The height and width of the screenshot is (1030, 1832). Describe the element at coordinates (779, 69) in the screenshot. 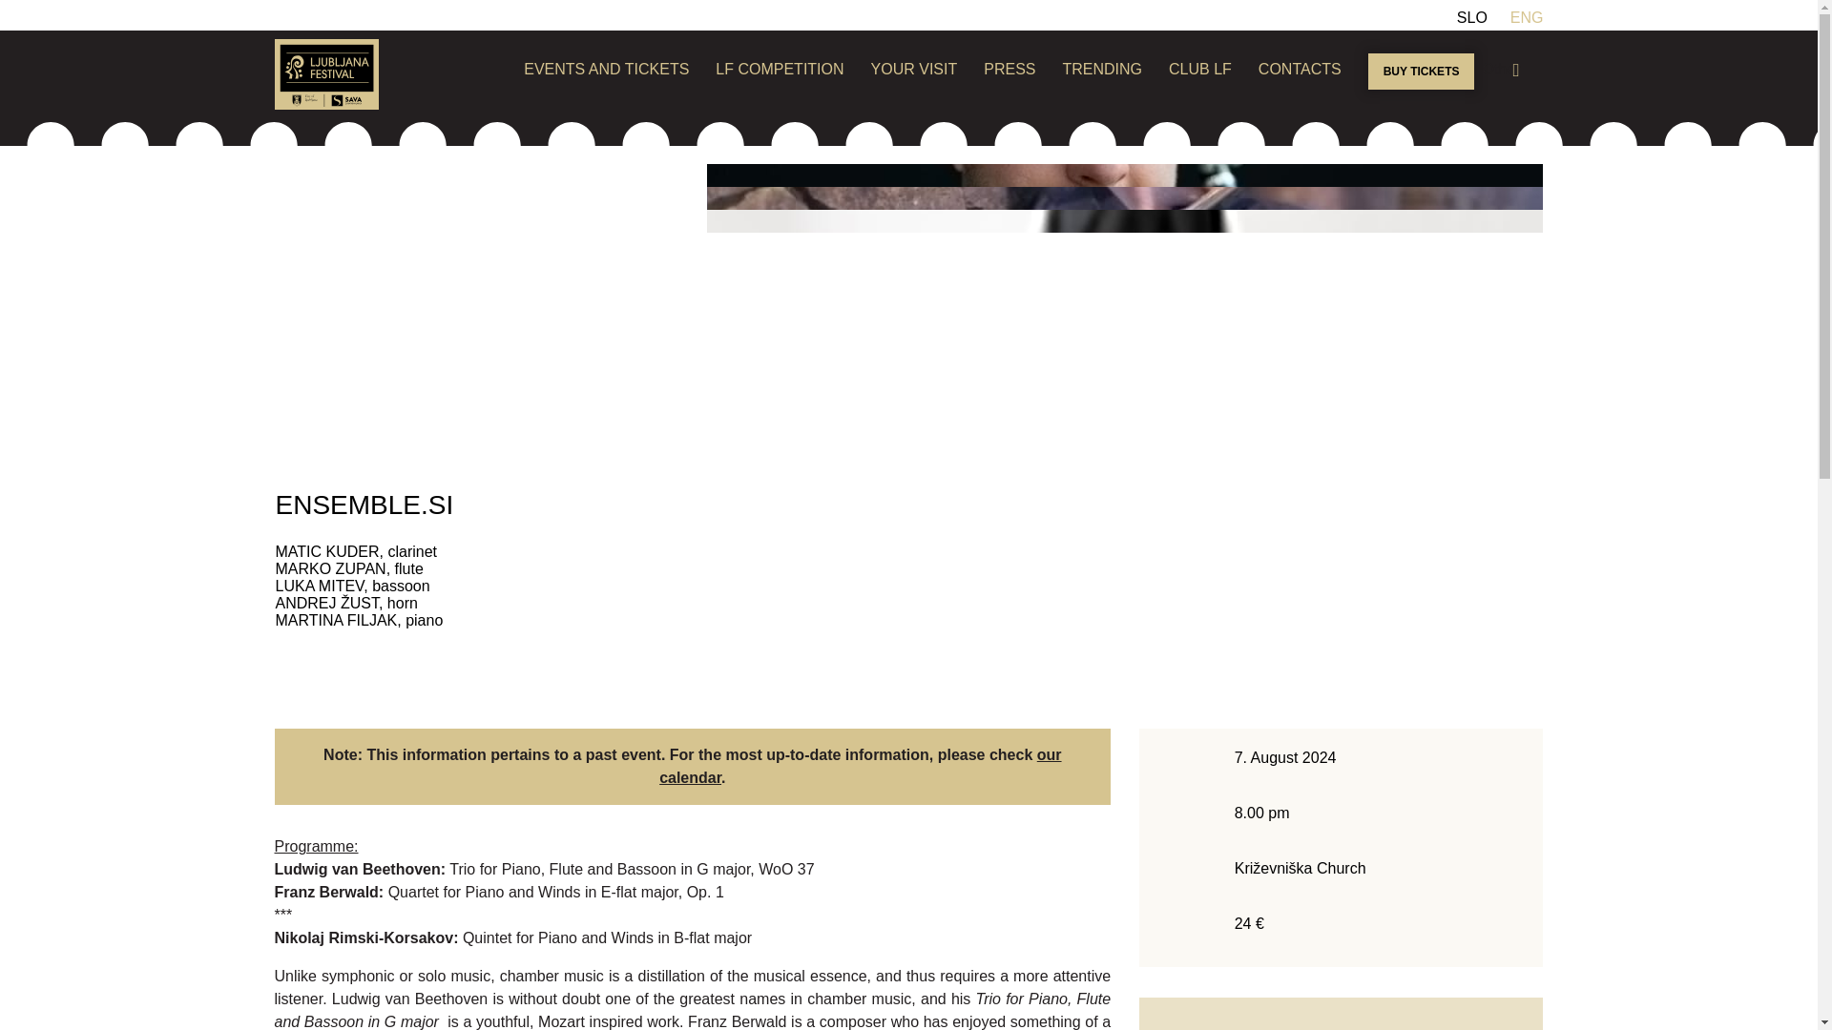

I see `LF Competition` at that location.